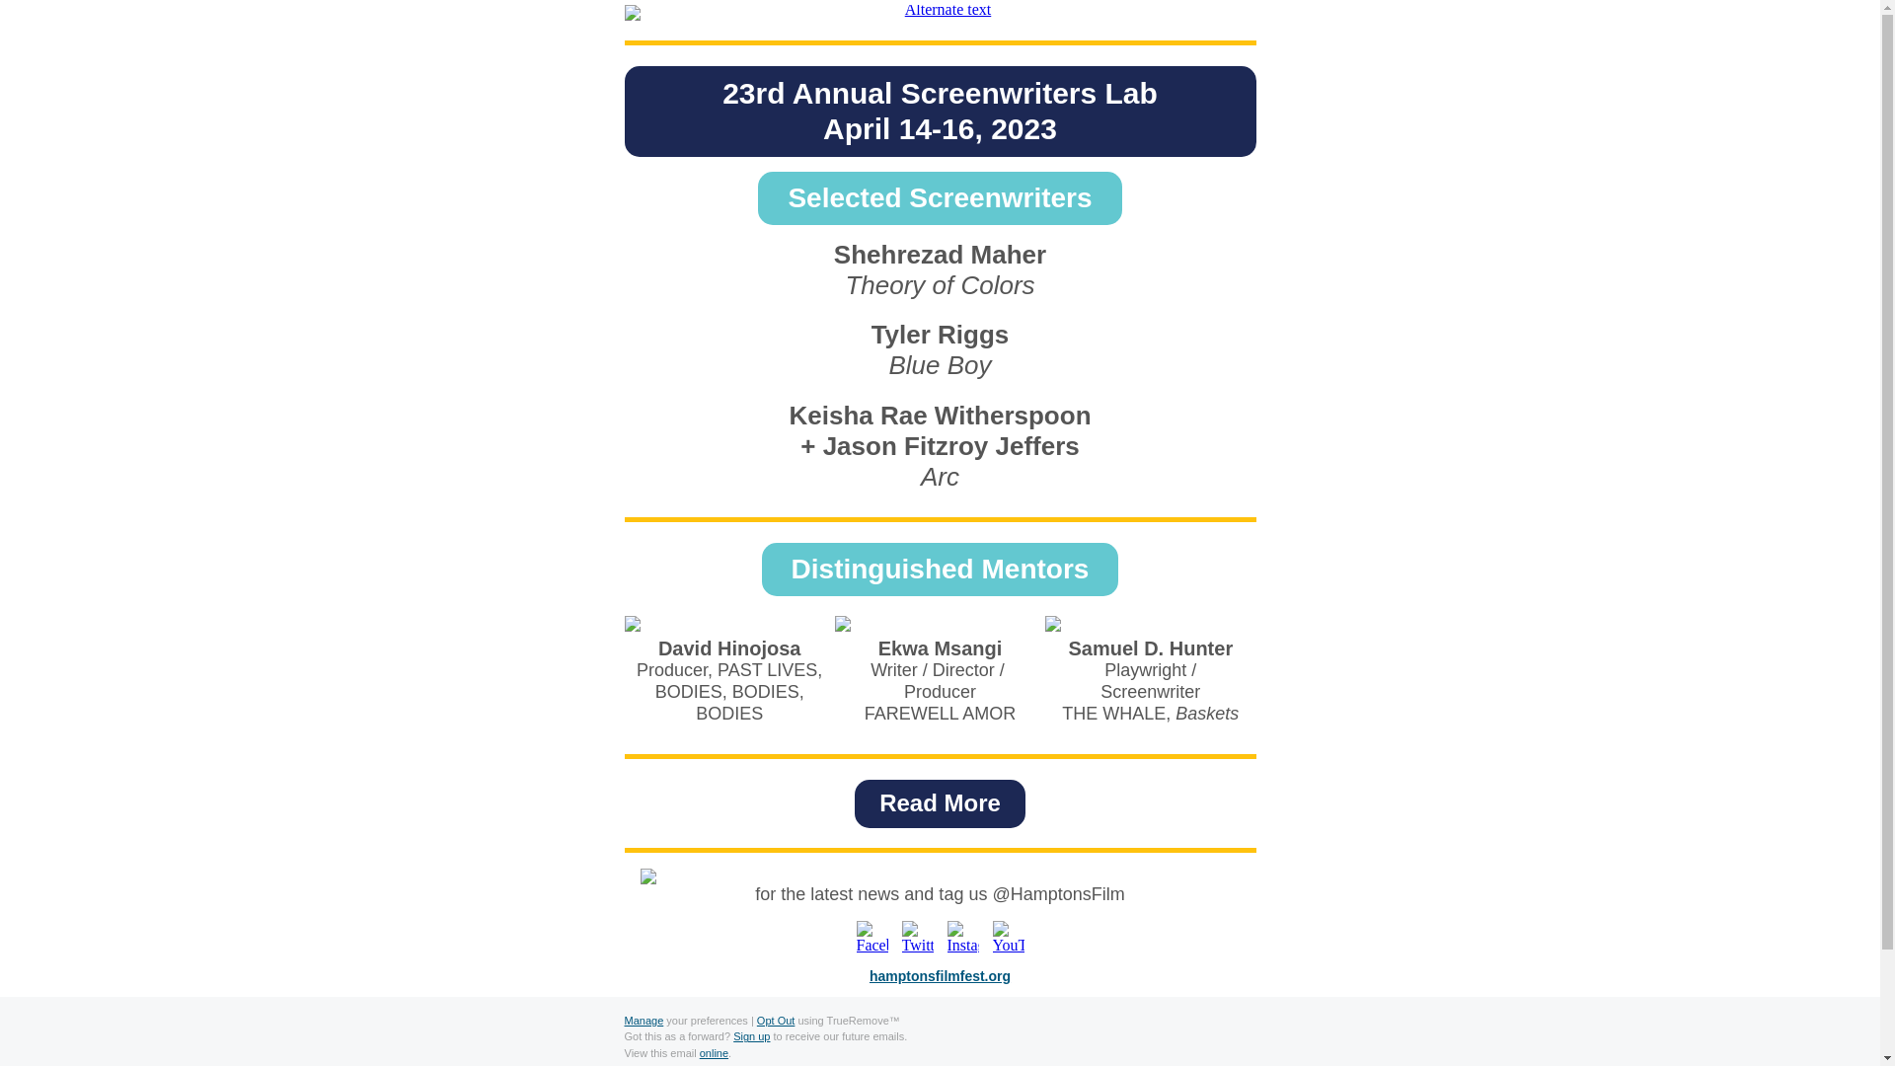 Image resolution: width=1895 pixels, height=1066 pixels. Describe the element at coordinates (713, 1052) in the screenshot. I see `Manage` at that location.